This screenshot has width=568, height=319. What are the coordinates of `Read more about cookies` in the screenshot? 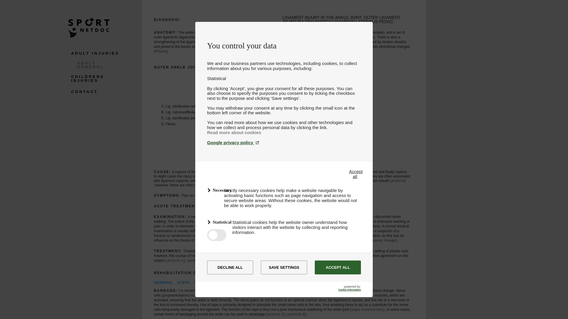 It's located at (234, 132).